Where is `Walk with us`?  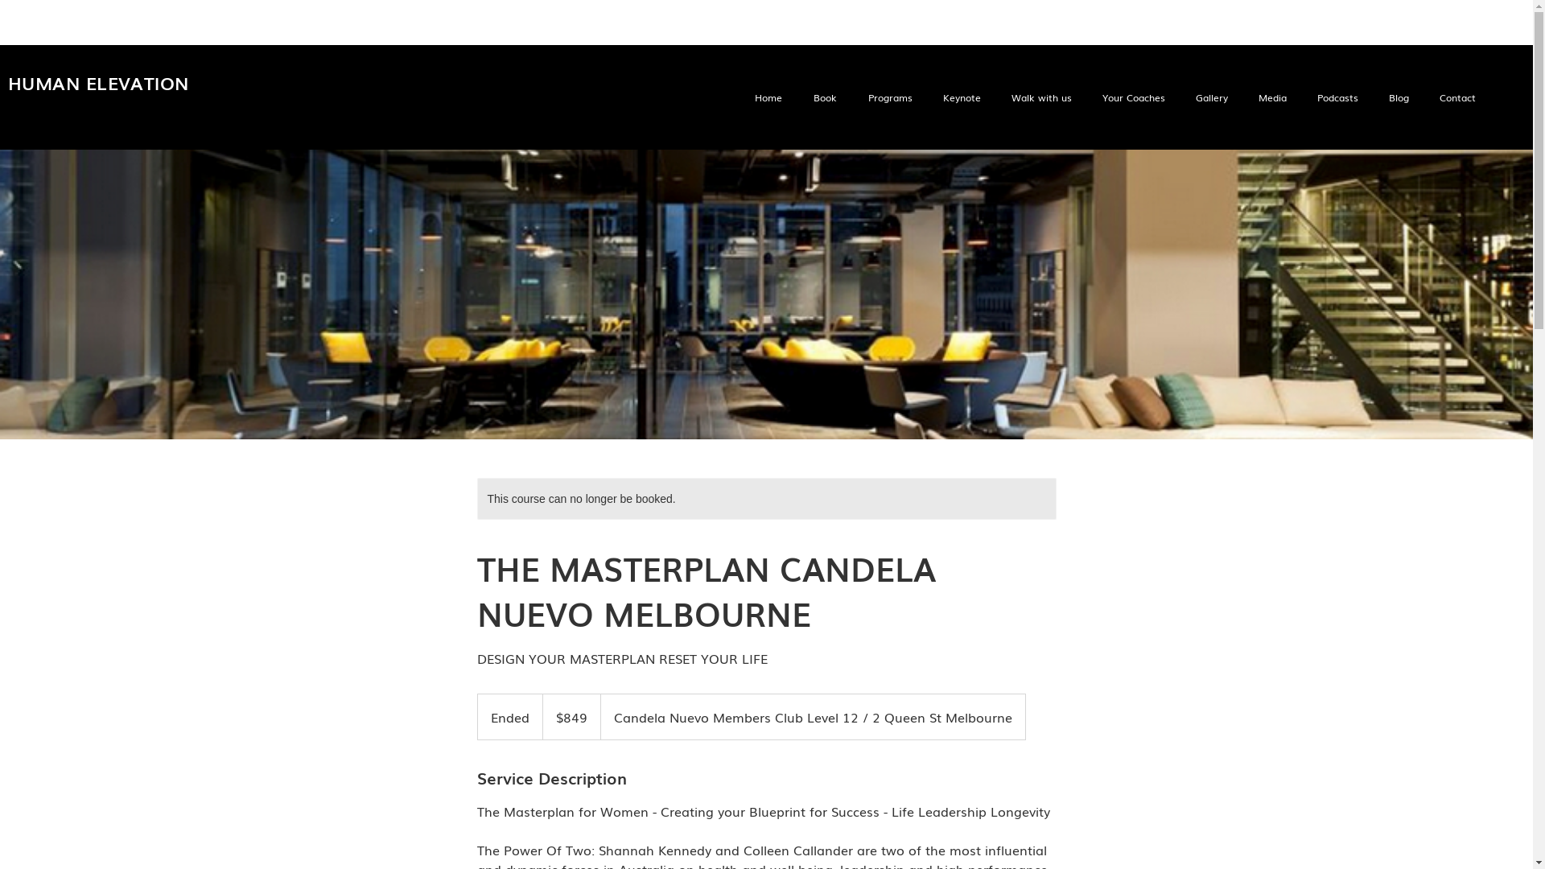 Walk with us is located at coordinates (1038, 97).